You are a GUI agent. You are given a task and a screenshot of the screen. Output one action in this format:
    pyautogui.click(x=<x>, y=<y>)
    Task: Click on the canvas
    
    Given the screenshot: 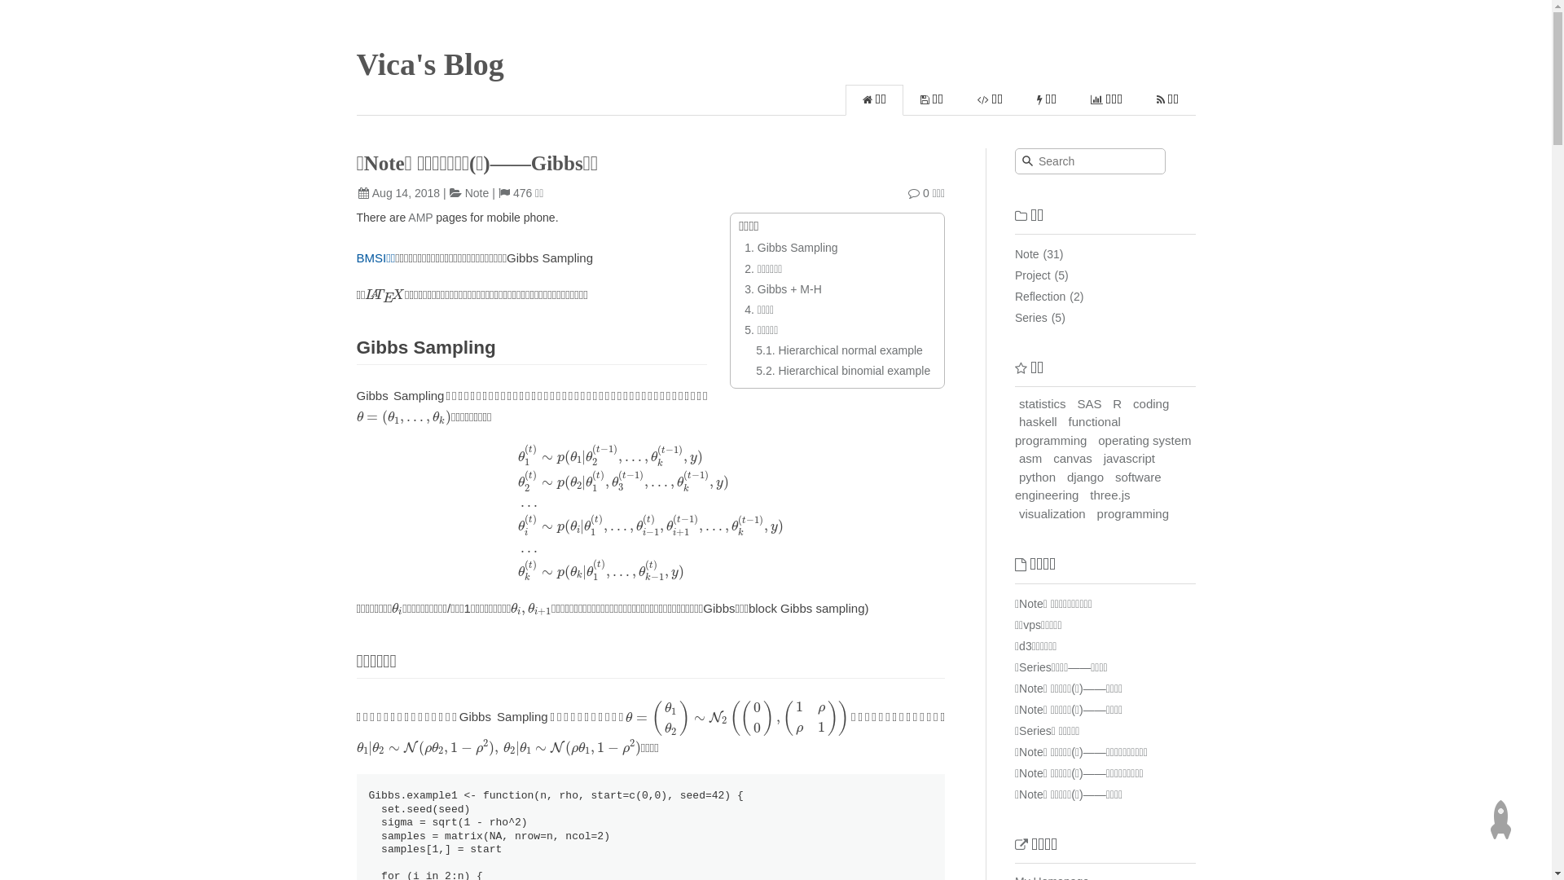 What is the action you would take?
    pyautogui.click(x=1073, y=458)
    